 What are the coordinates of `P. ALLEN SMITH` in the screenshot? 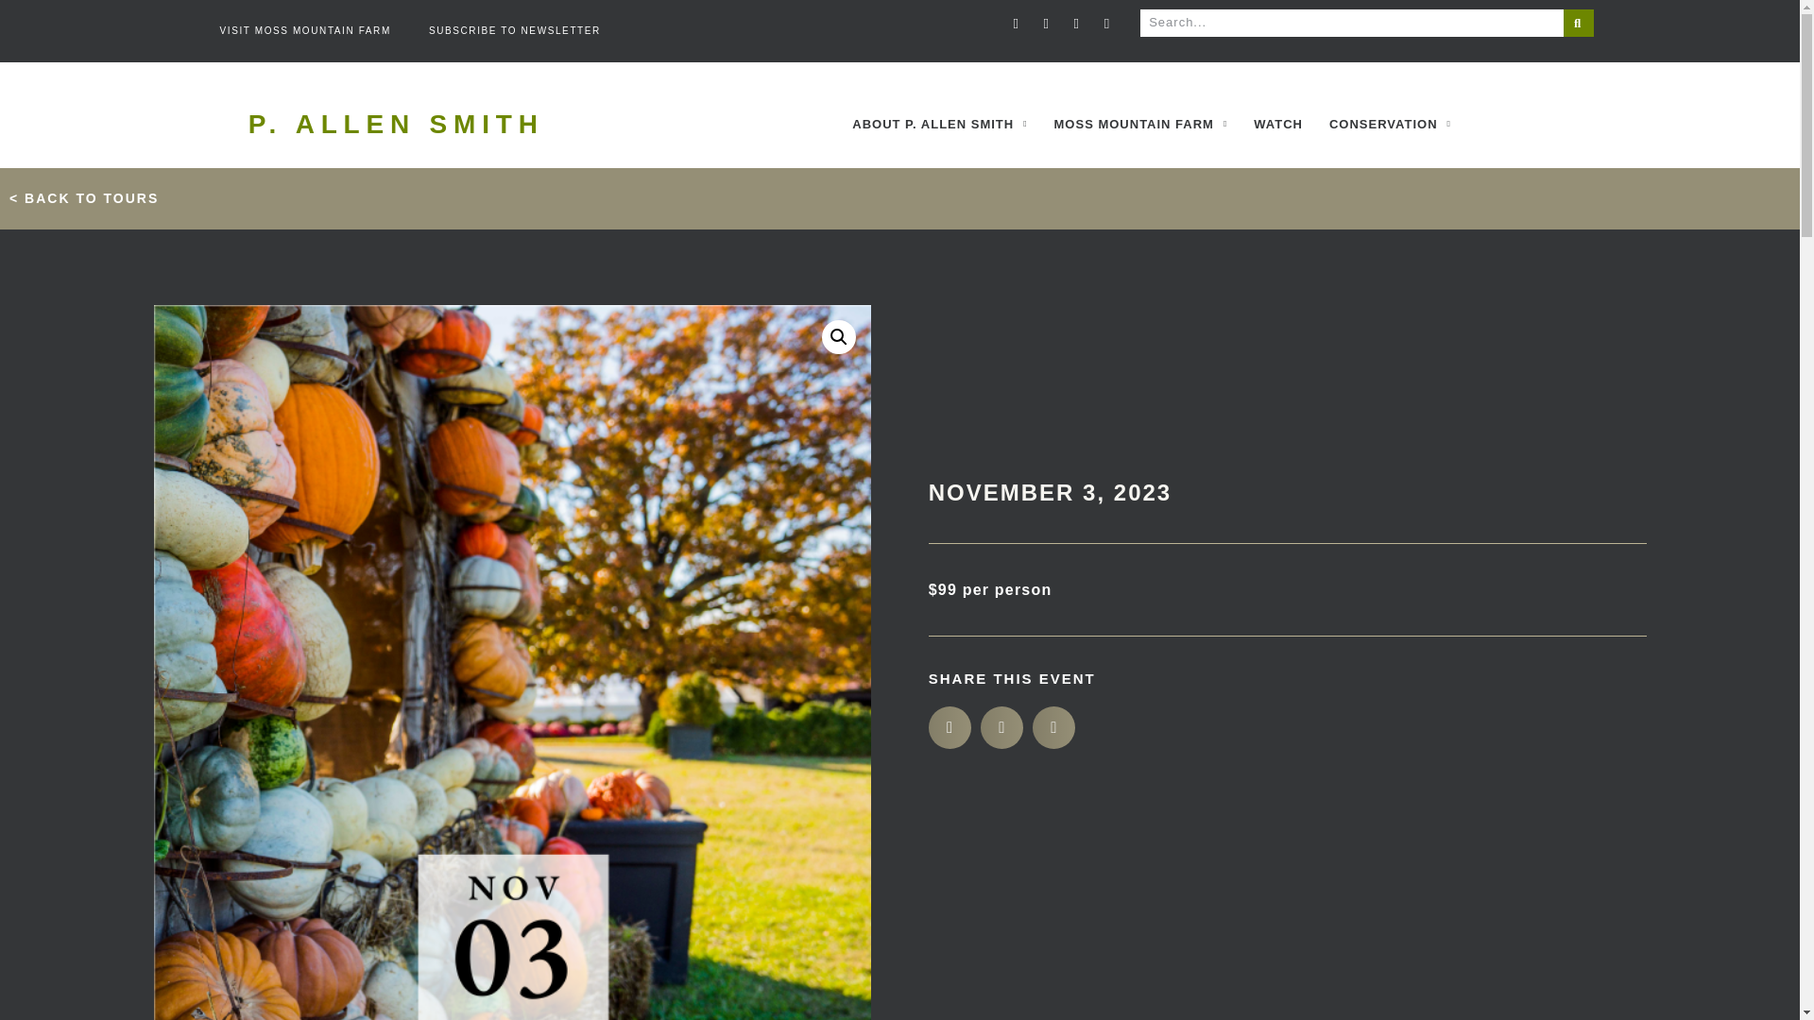 It's located at (397, 123).